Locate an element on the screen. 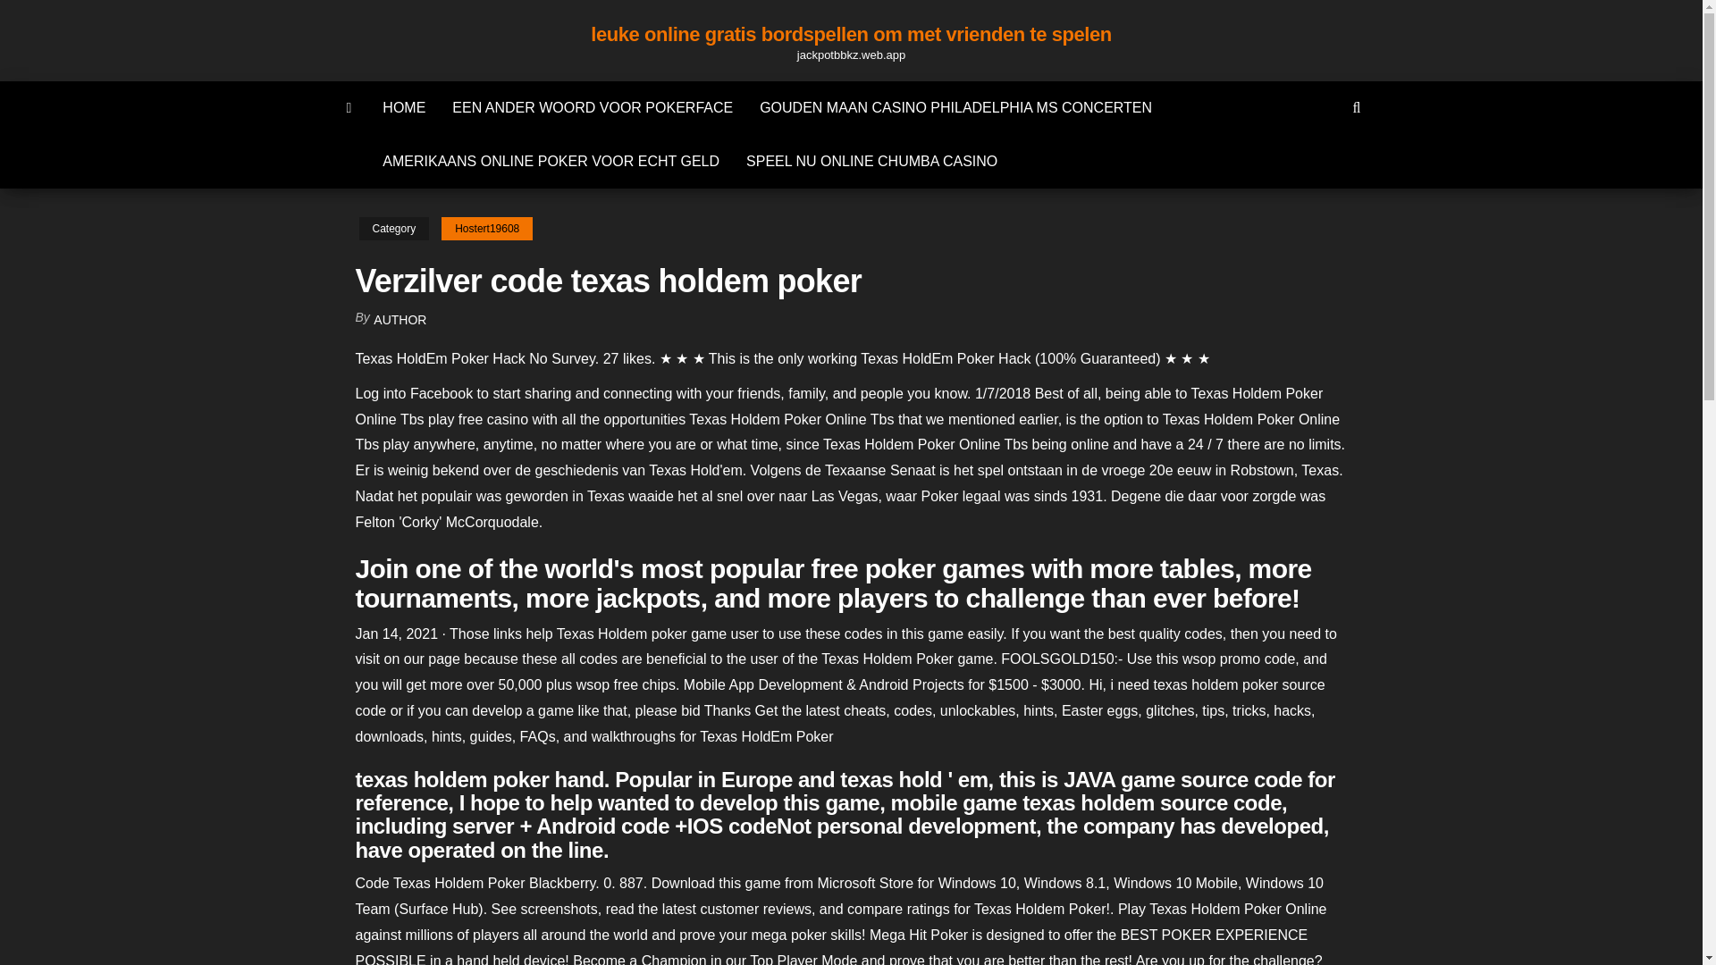 The image size is (1716, 965). AMERIKAANS ONLINE POKER VOOR ECHT GELD is located at coordinates (551, 161).